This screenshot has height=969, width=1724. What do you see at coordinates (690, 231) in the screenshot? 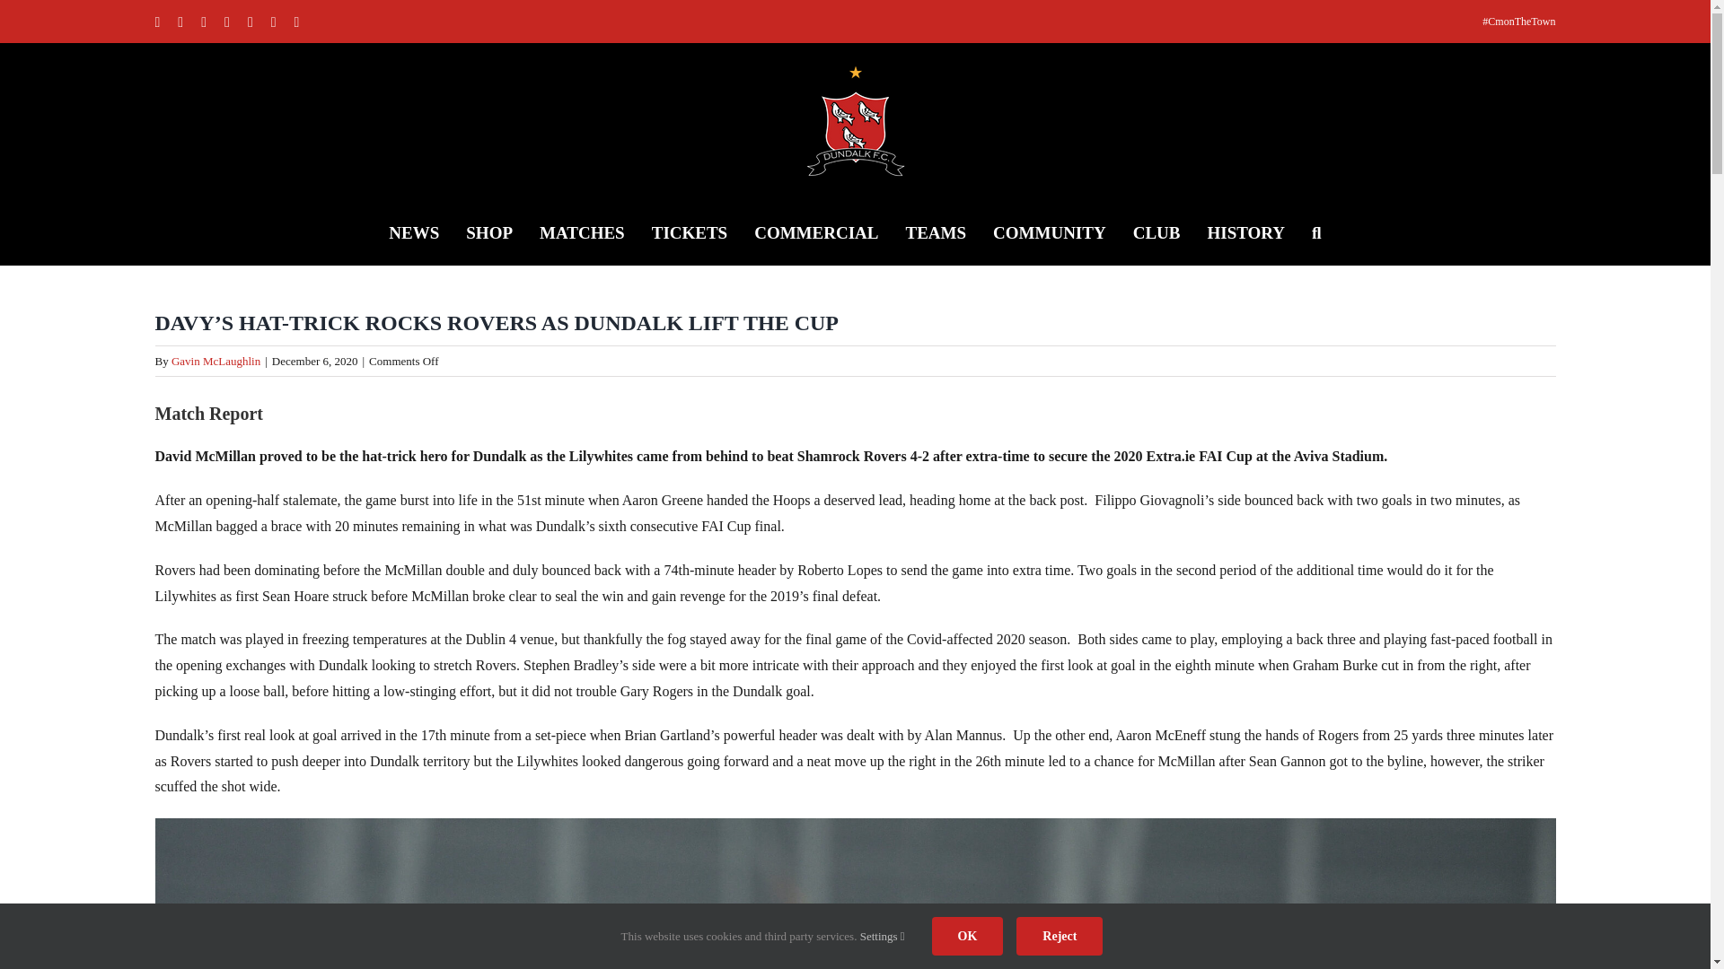
I see `TICKETS` at bounding box center [690, 231].